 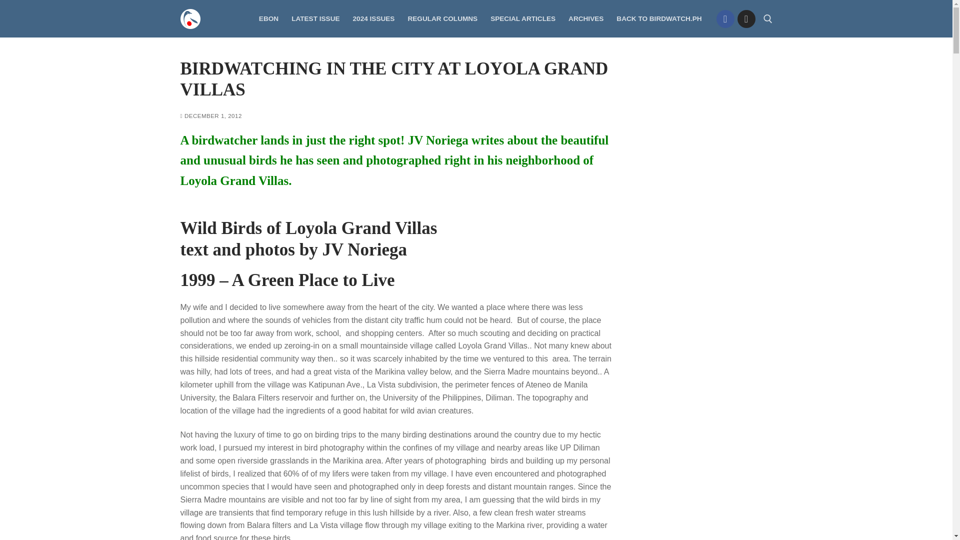 I want to click on Instagram, so click(x=746, y=19).